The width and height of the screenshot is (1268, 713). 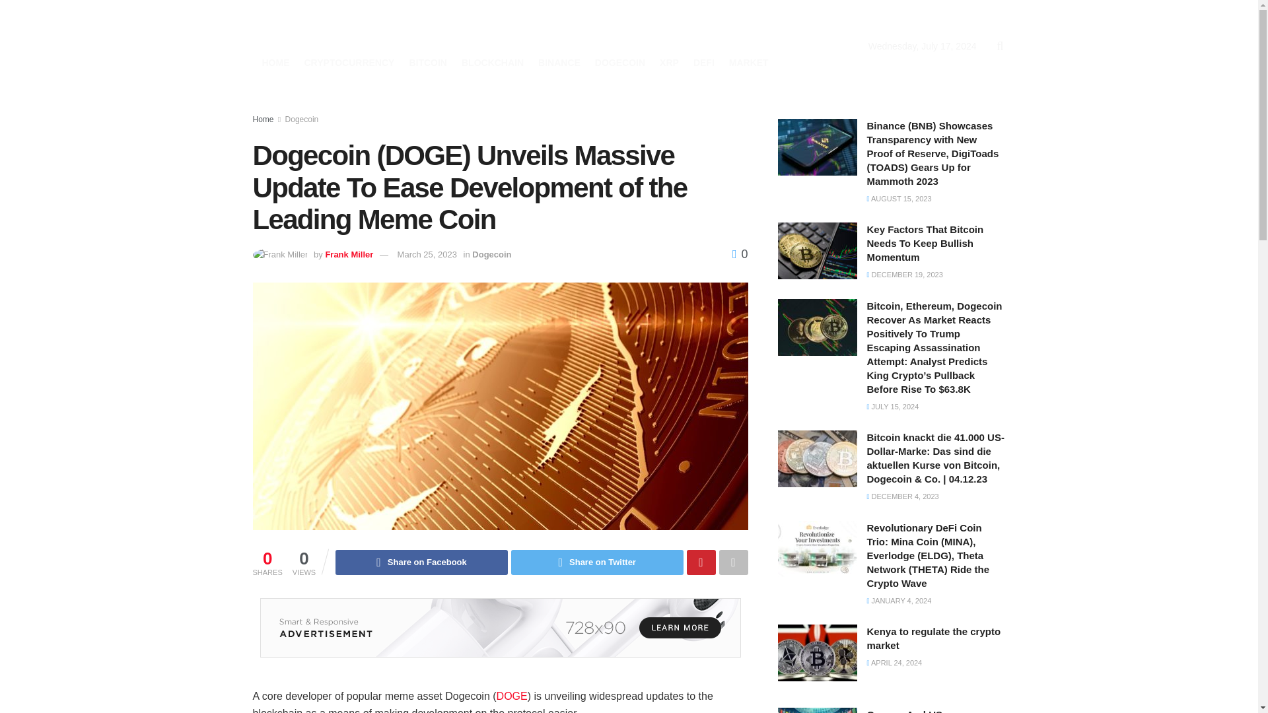 I want to click on HOME, so click(x=275, y=63).